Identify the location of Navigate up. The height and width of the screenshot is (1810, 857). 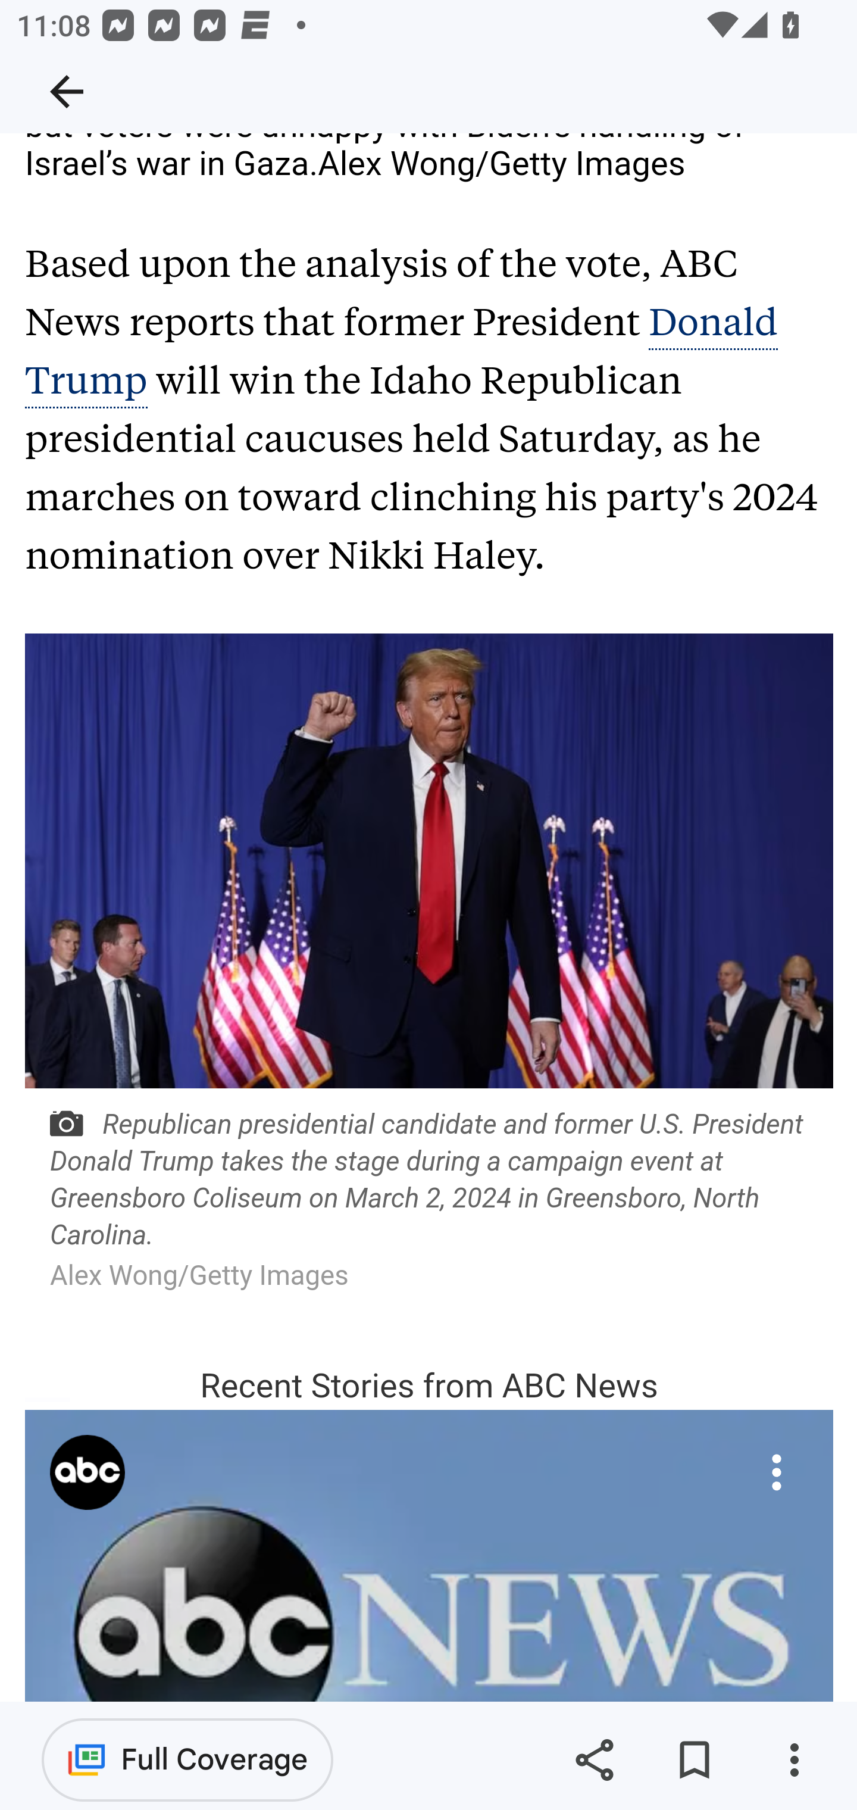
(67, 92).